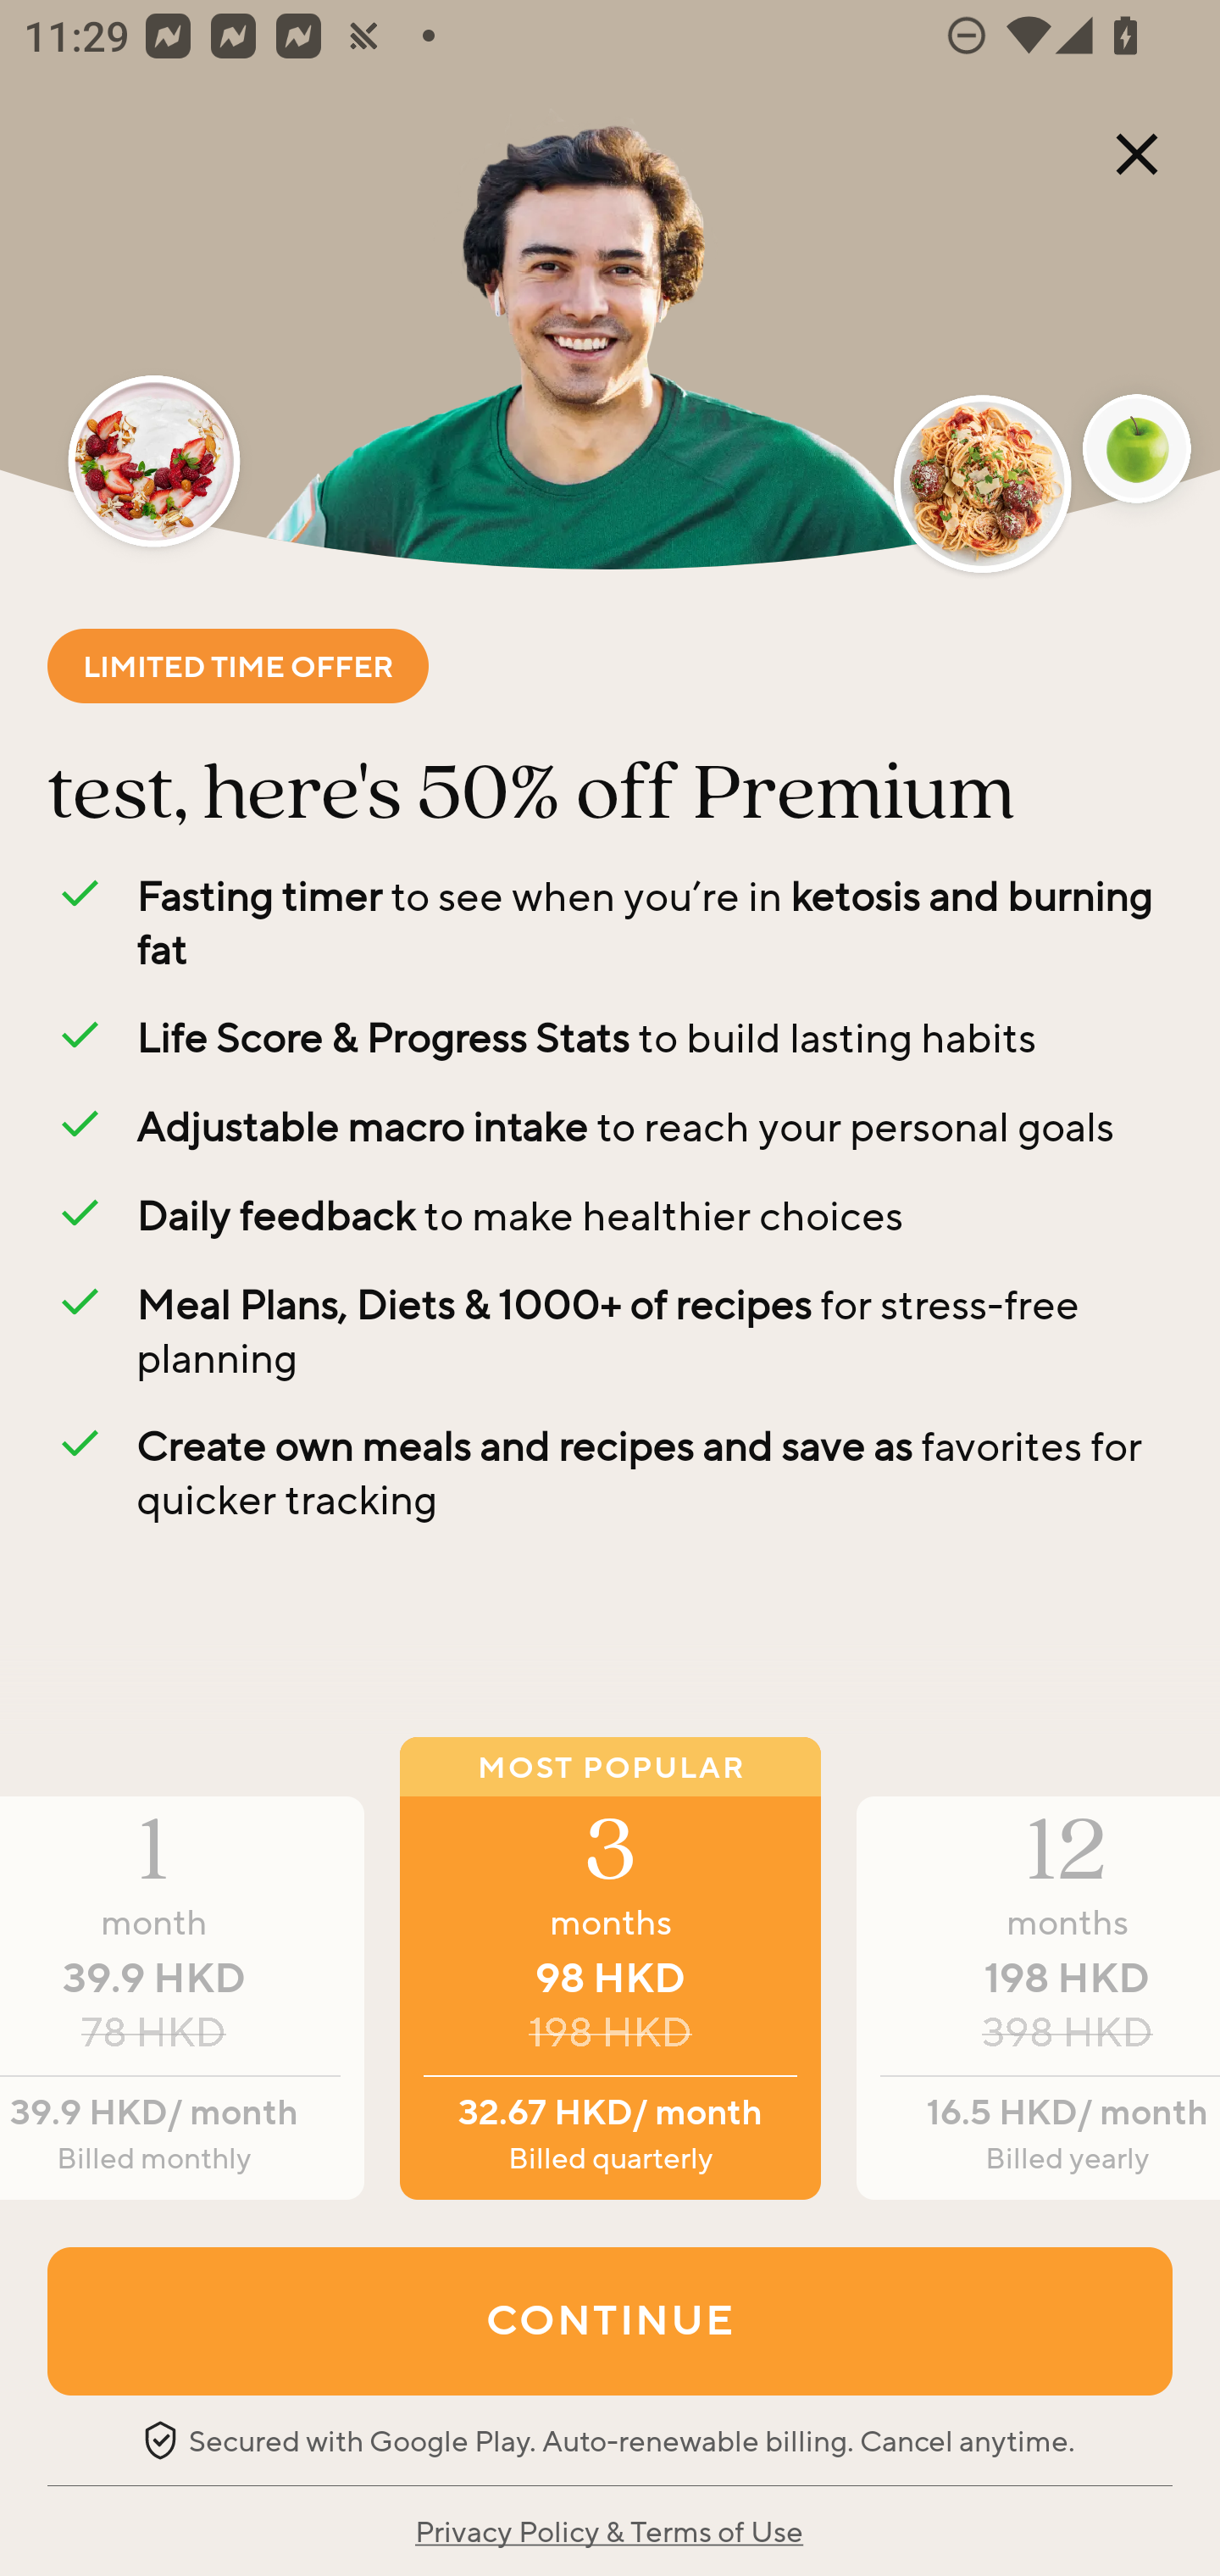 This screenshot has height=2576, width=1220. What do you see at coordinates (608, 2530) in the screenshot?
I see `Privacy Policy & Terms of Use` at bounding box center [608, 2530].